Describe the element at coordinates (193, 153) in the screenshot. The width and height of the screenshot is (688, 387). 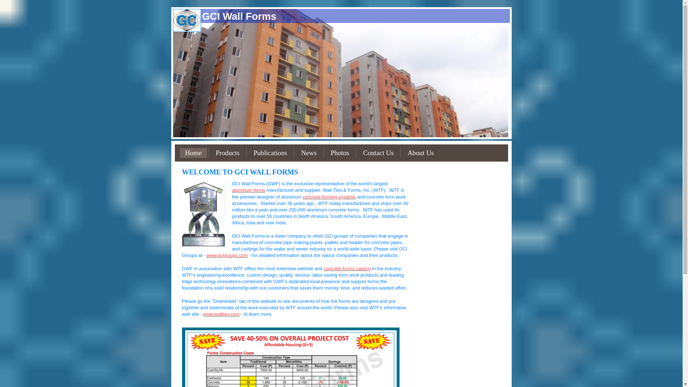
I see `Home` at that location.